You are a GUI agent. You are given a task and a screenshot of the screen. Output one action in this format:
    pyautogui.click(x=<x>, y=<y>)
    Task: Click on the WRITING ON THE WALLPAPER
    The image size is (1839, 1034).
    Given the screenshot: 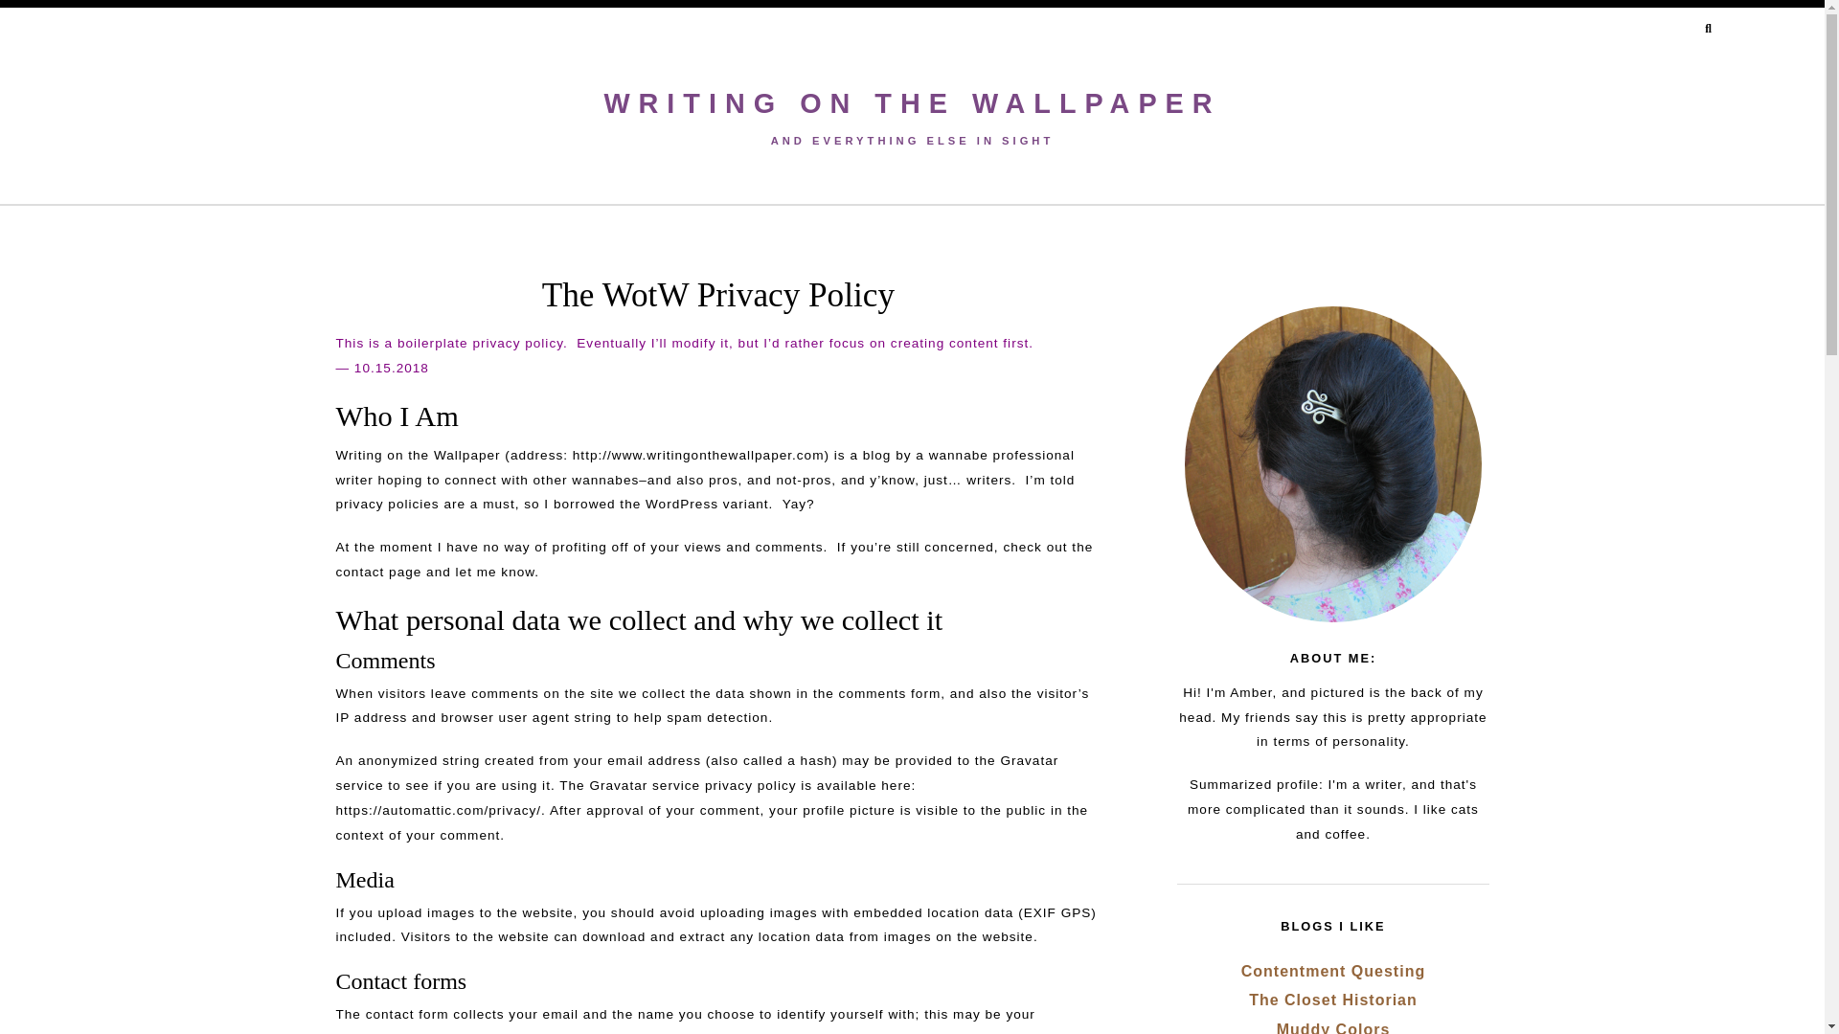 What is the action you would take?
    pyautogui.click(x=912, y=103)
    